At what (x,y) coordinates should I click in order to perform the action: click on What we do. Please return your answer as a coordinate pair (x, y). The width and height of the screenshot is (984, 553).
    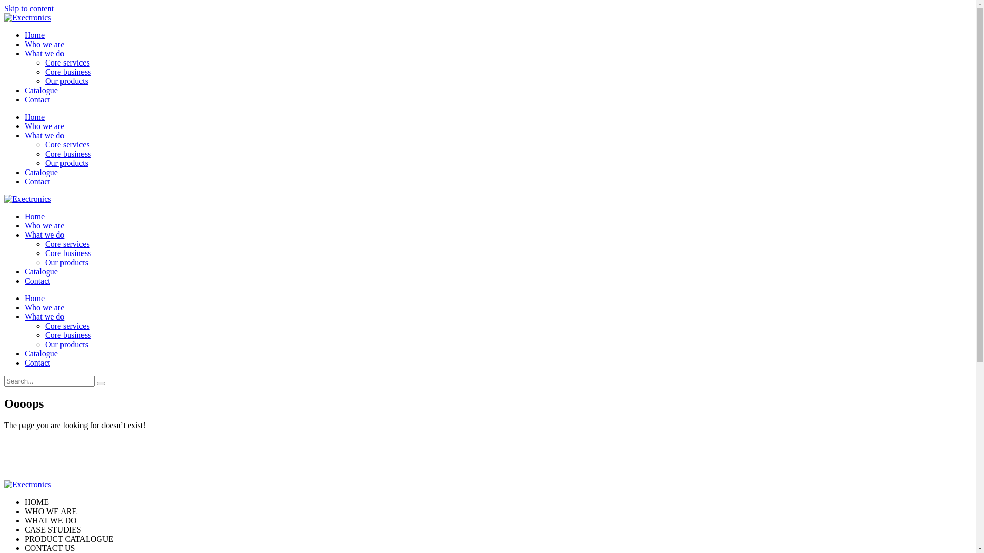
    Looking at the image, I should click on (44, 53).